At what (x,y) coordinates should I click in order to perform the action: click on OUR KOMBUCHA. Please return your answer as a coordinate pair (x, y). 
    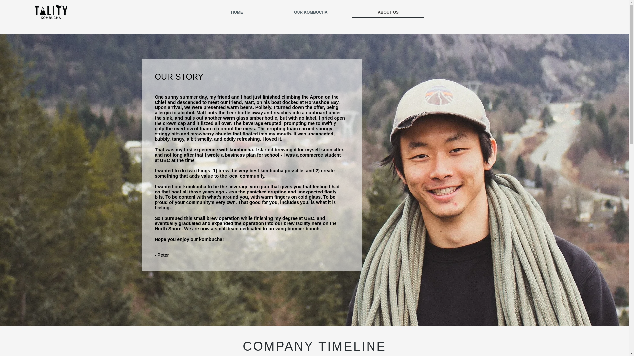
    Looking at the image, I should click on (310, 12).